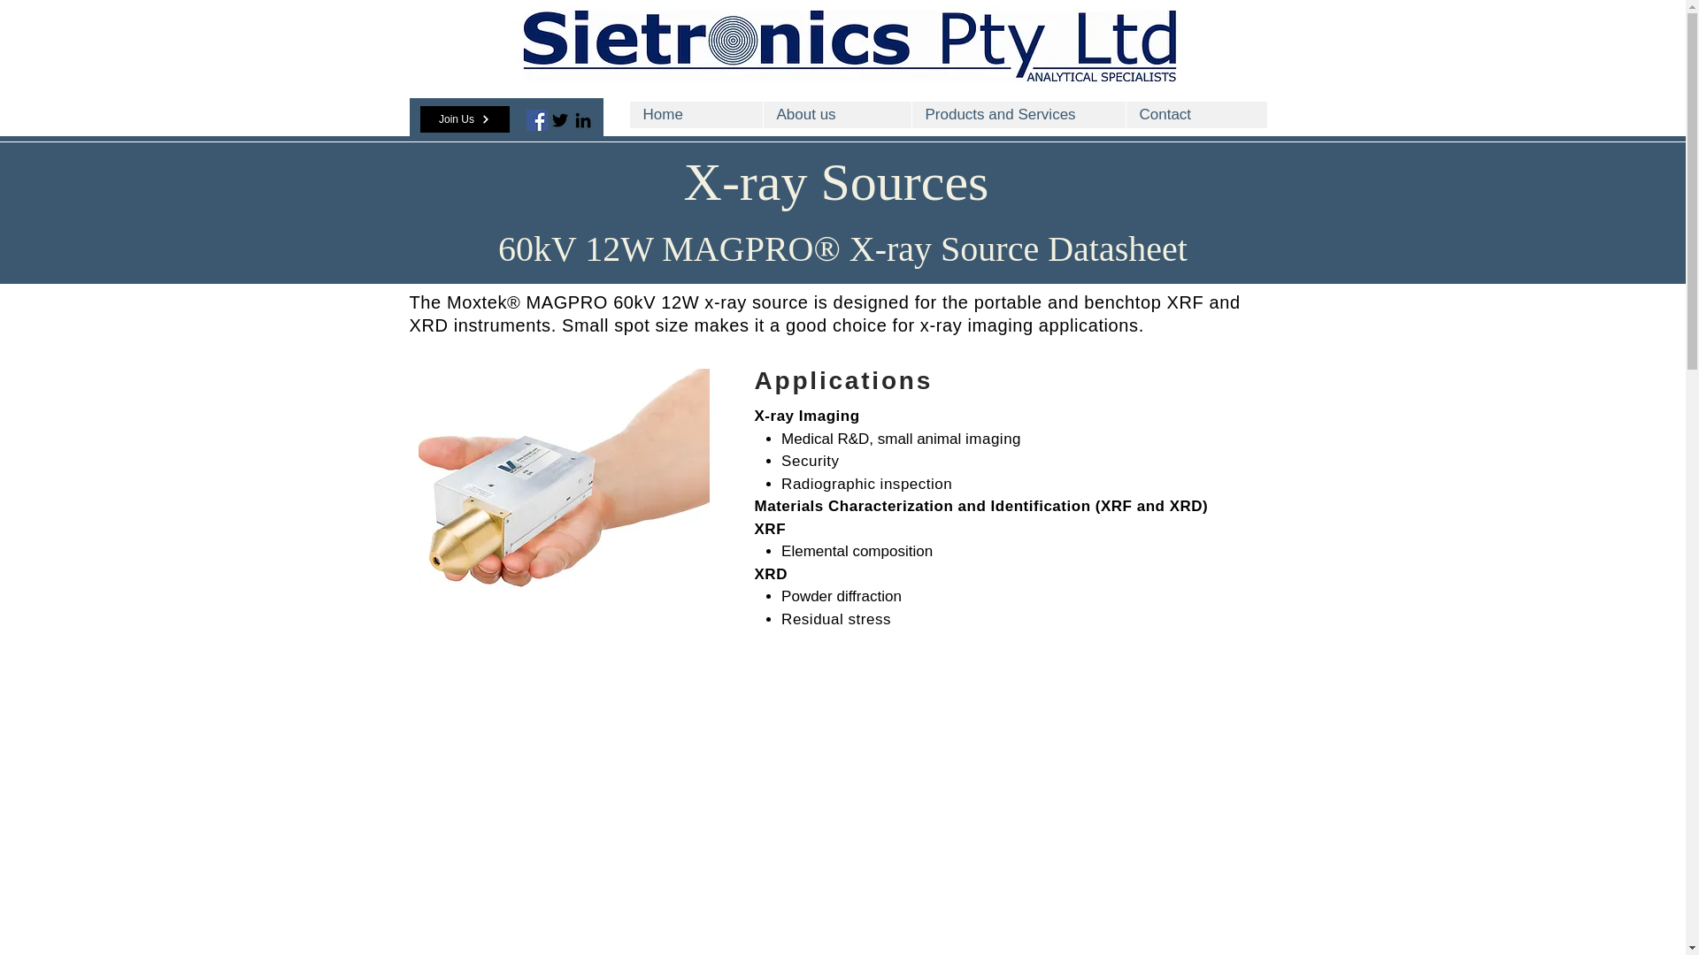  Describe the element at coordinates (1196, 114) in the screenshot. I see `Contact` at that location.